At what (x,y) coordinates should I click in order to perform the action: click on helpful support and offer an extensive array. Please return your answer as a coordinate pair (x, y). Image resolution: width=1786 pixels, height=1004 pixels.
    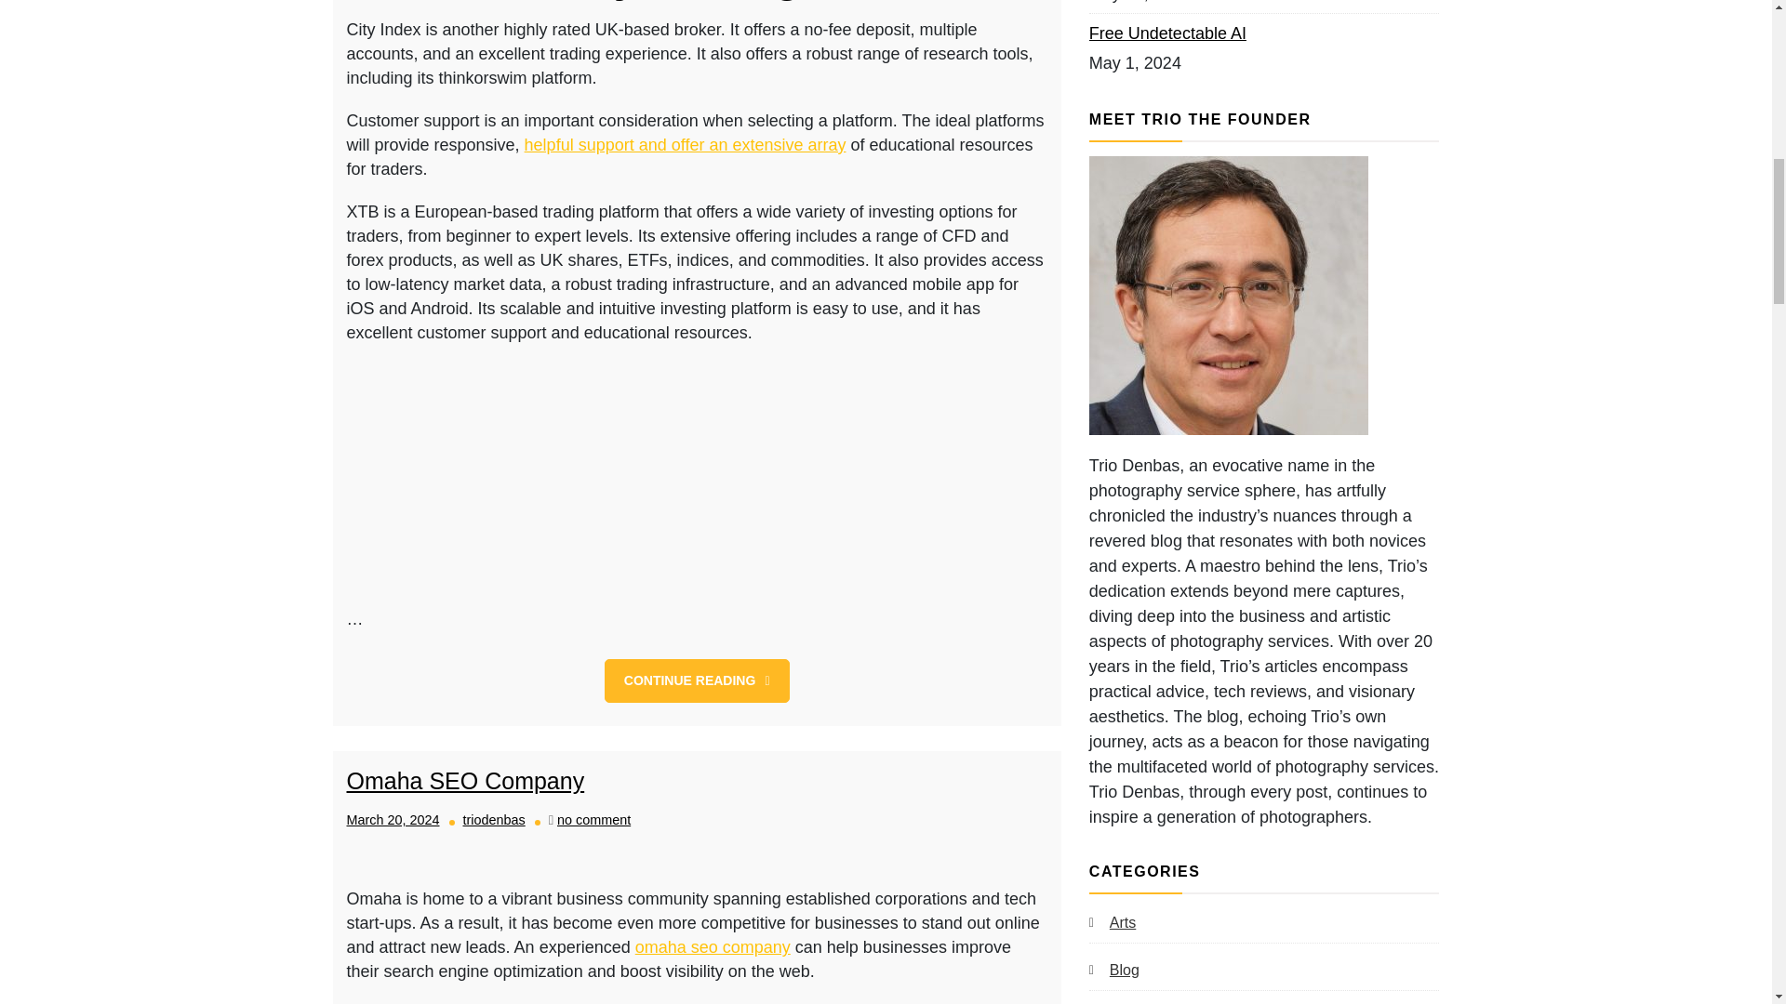
    Looking at the image, I should click on (465, 781).